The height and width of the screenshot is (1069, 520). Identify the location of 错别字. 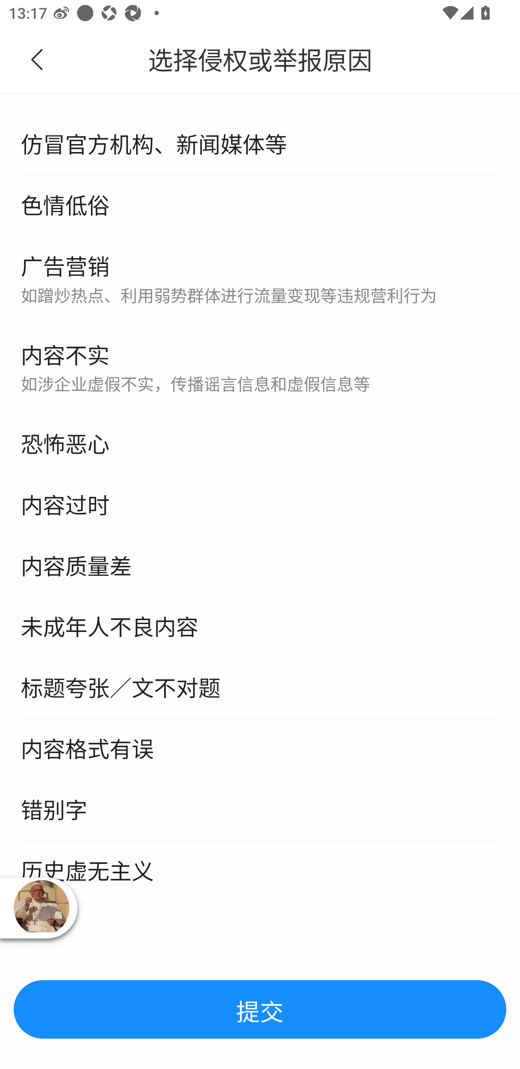
(260, 811).